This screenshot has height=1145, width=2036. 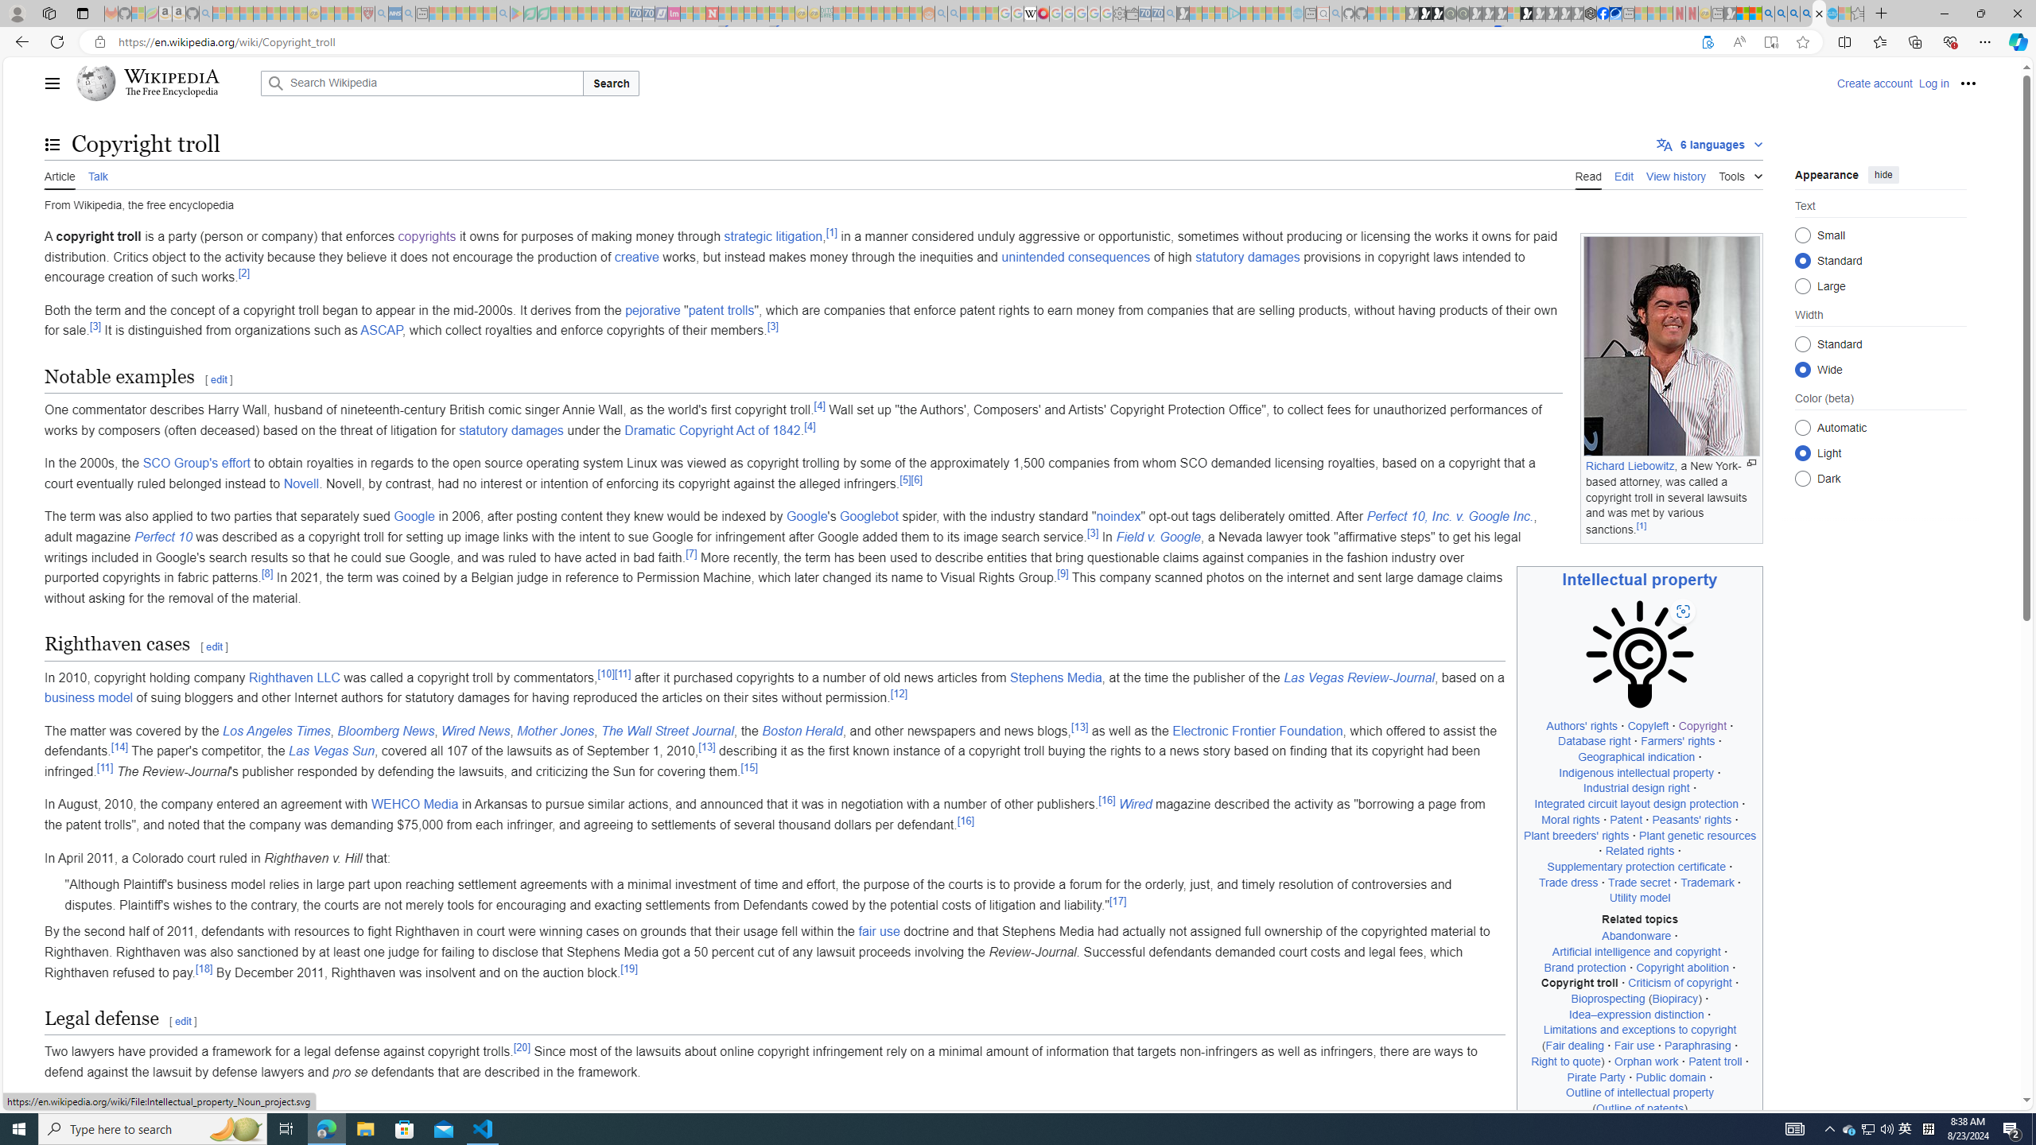 I want to click on Read, so click(x=1587, y=174).